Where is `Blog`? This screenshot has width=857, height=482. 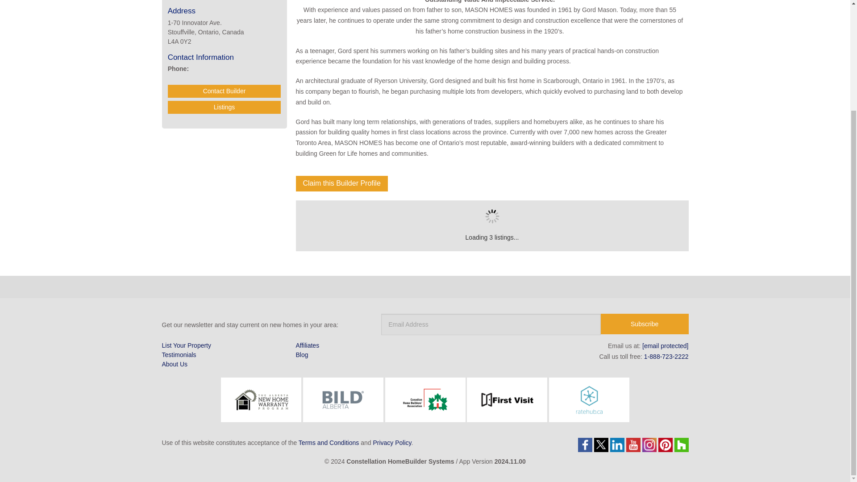 Blog is located at coordinates (403, 355).